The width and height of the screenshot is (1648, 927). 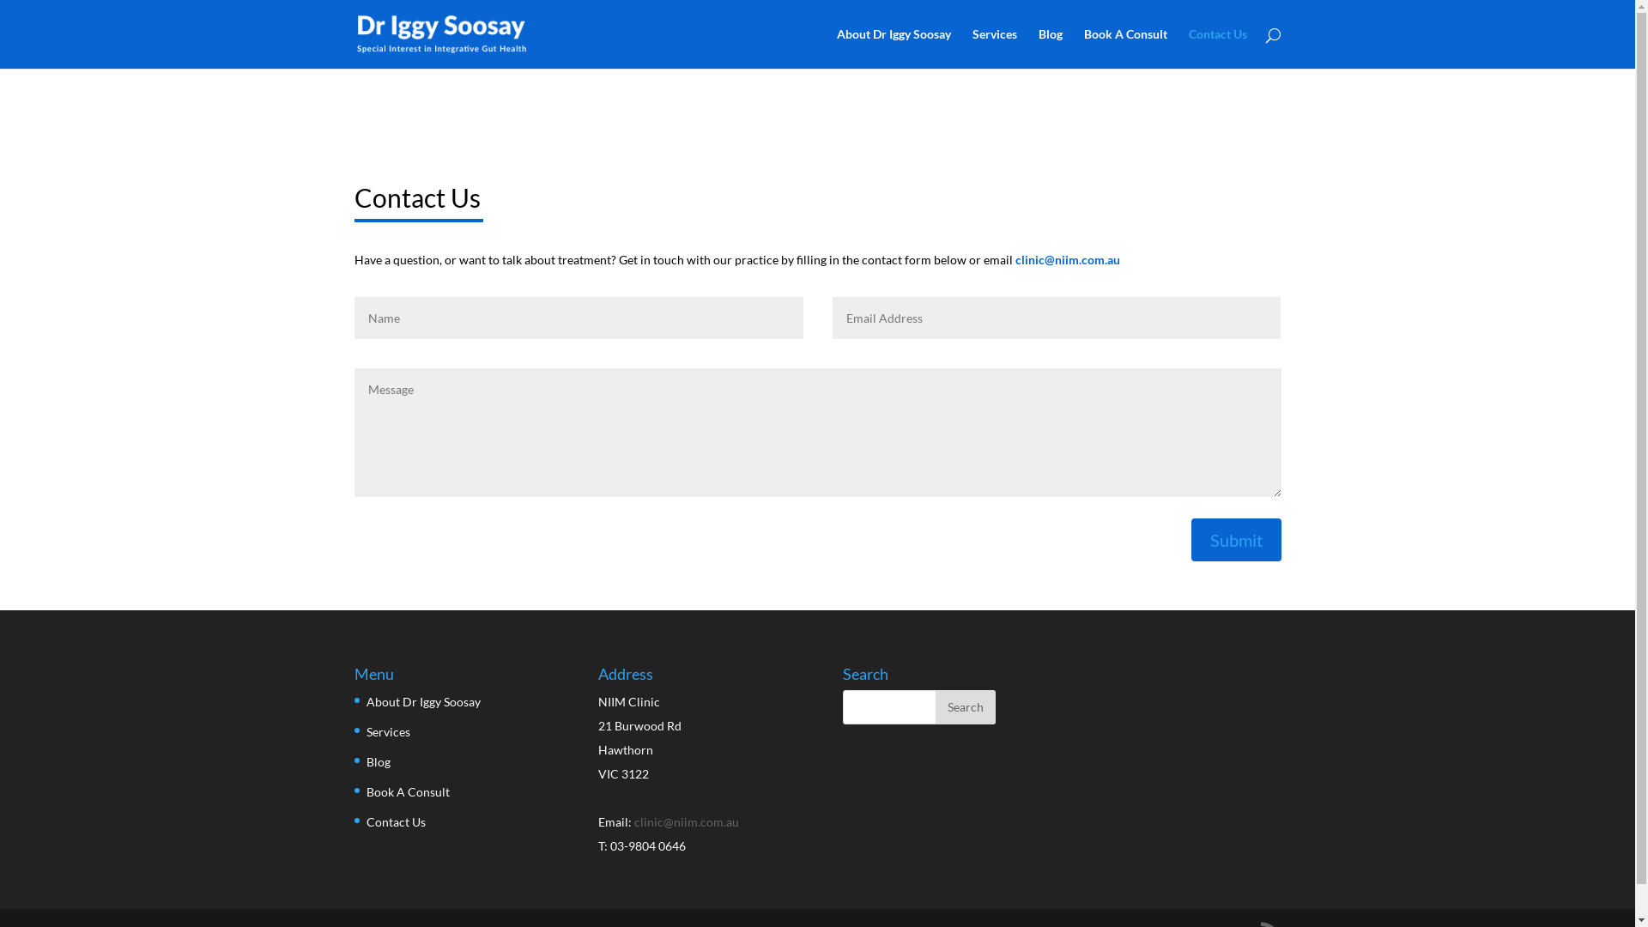 What do you see at coordinates (994, 48) in the screenshot?
I see `Services` at bounding box center [994, 48].